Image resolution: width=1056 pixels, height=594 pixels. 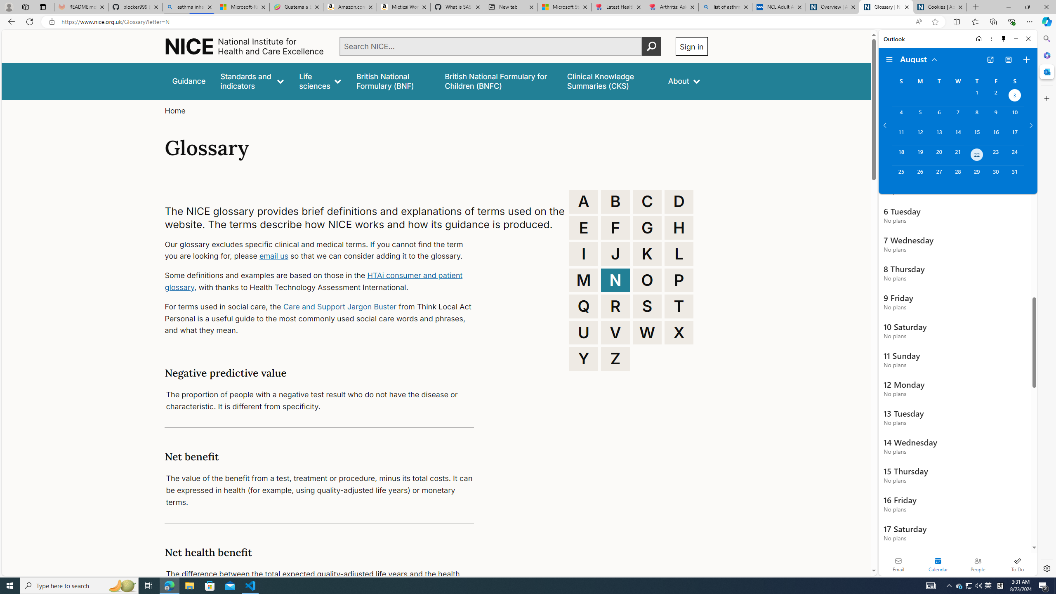 What do you see at coordinates (651, 46) in the screenshot?
I see `Perform search` at bounding box center [651, 46].